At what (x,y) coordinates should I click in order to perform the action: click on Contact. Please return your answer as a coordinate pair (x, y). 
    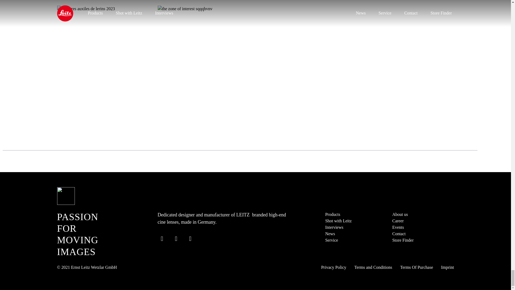
    Looking at the image, I should click on (399, 234).